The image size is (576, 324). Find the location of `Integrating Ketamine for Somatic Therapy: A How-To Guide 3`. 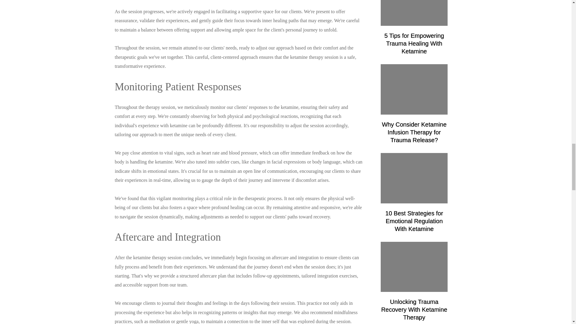

Integrating Ketamine for Somatic Therapy: A How-To Guide 3 is located at coordinates (414, 13).